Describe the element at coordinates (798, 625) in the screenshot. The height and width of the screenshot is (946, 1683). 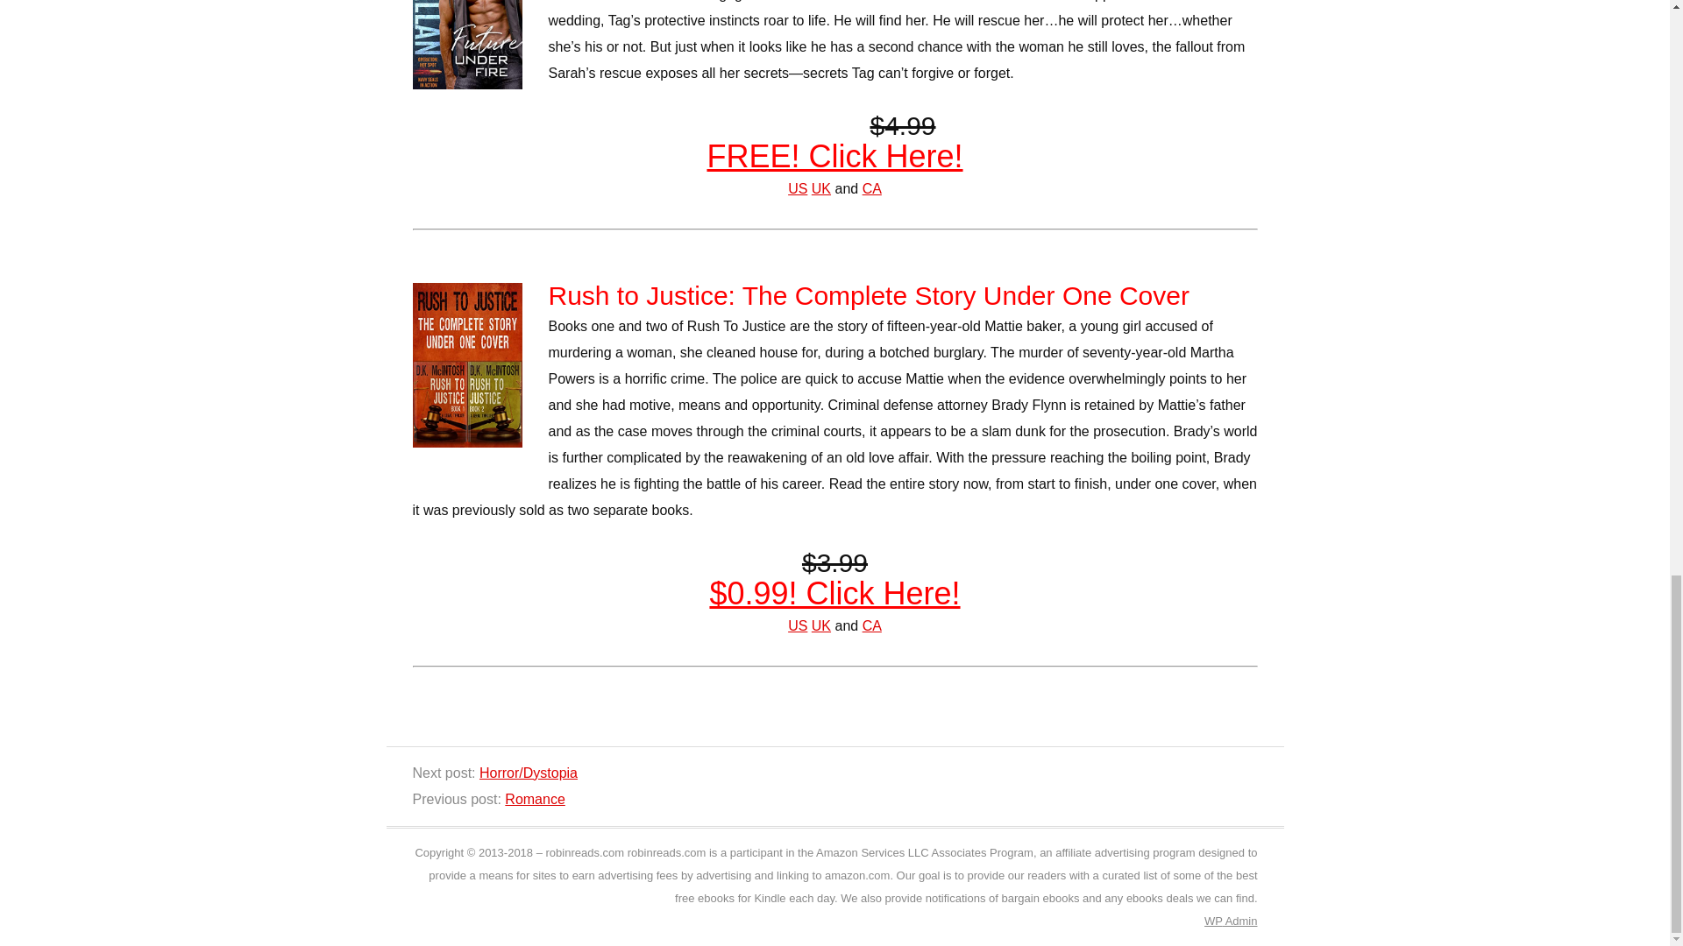
I see `US` at that location.